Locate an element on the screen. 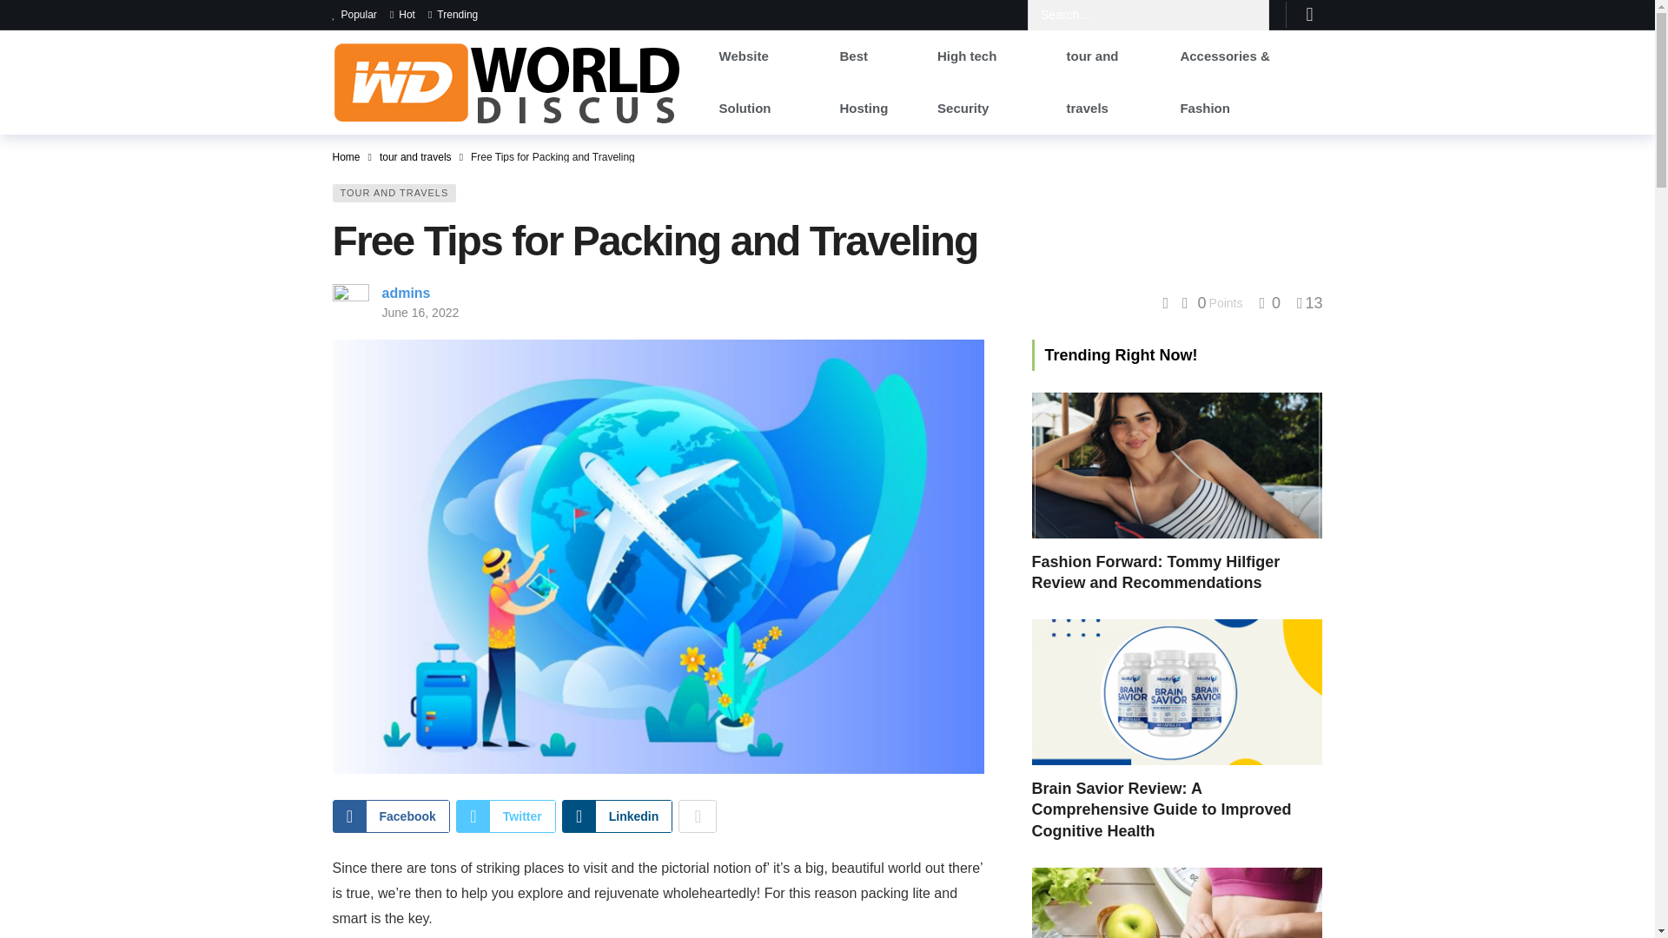 Image resolution: width=1668 pixels, height=938 pixels. Trending is located at coordinates (453, 15).